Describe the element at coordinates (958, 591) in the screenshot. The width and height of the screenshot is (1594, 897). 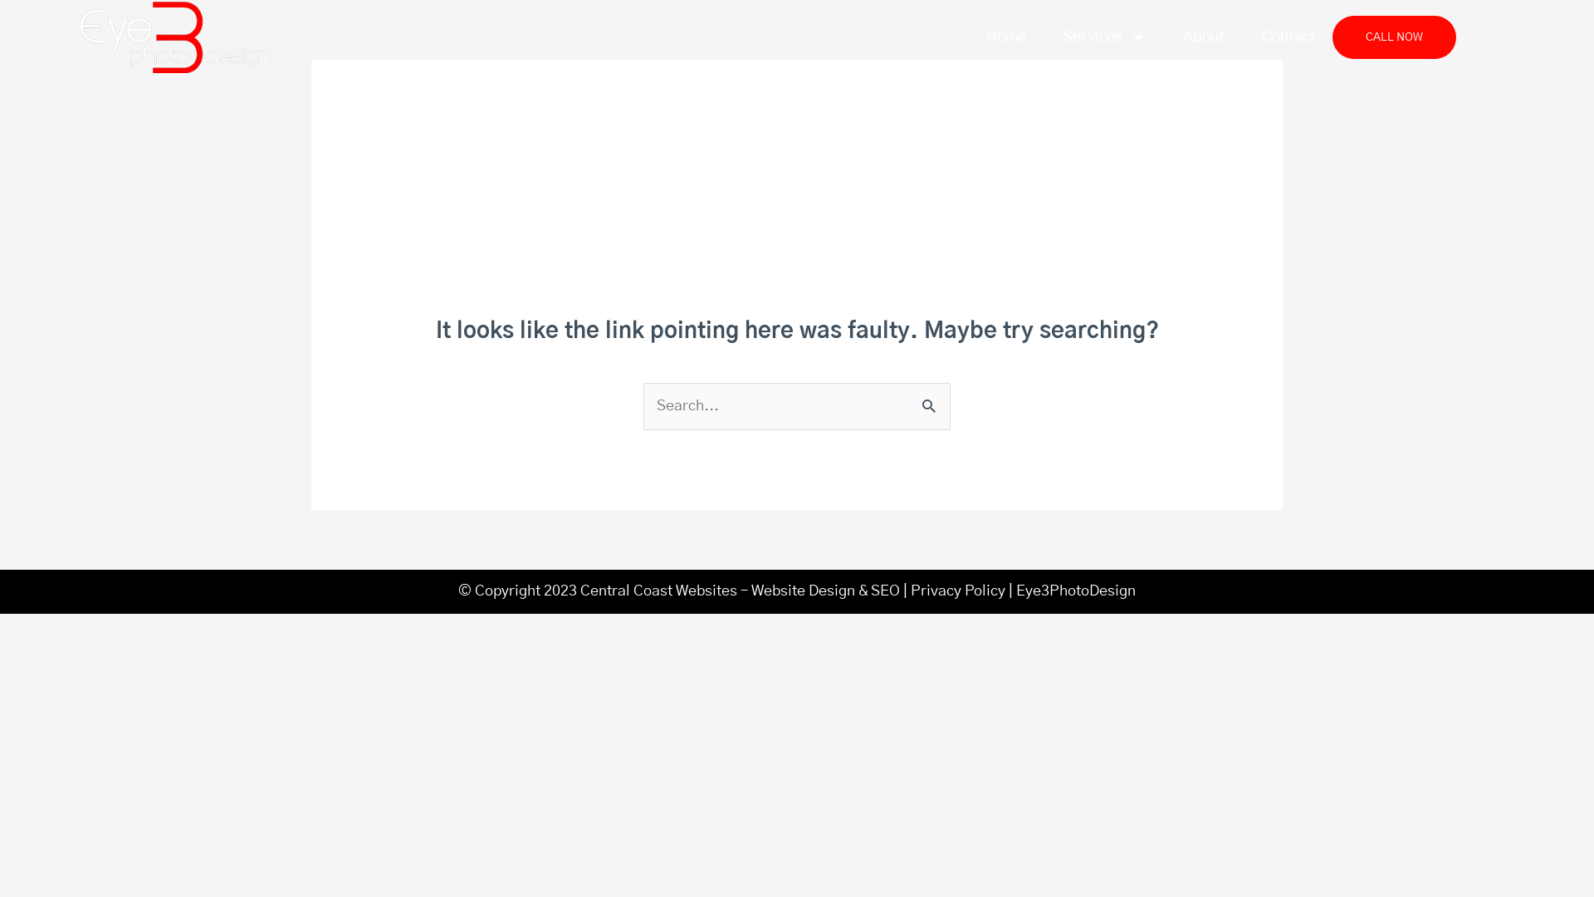
I see `Privacy Policy` at that location.